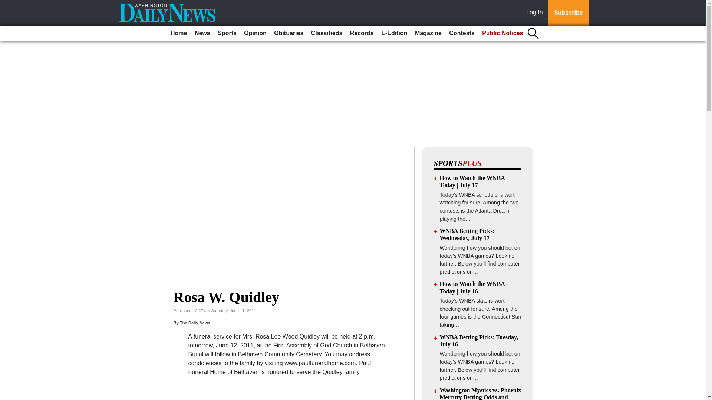 The image size is (712, 400). Describe the element at coordinates (461, 33) in the screenshot. I see `Contests` at that location.